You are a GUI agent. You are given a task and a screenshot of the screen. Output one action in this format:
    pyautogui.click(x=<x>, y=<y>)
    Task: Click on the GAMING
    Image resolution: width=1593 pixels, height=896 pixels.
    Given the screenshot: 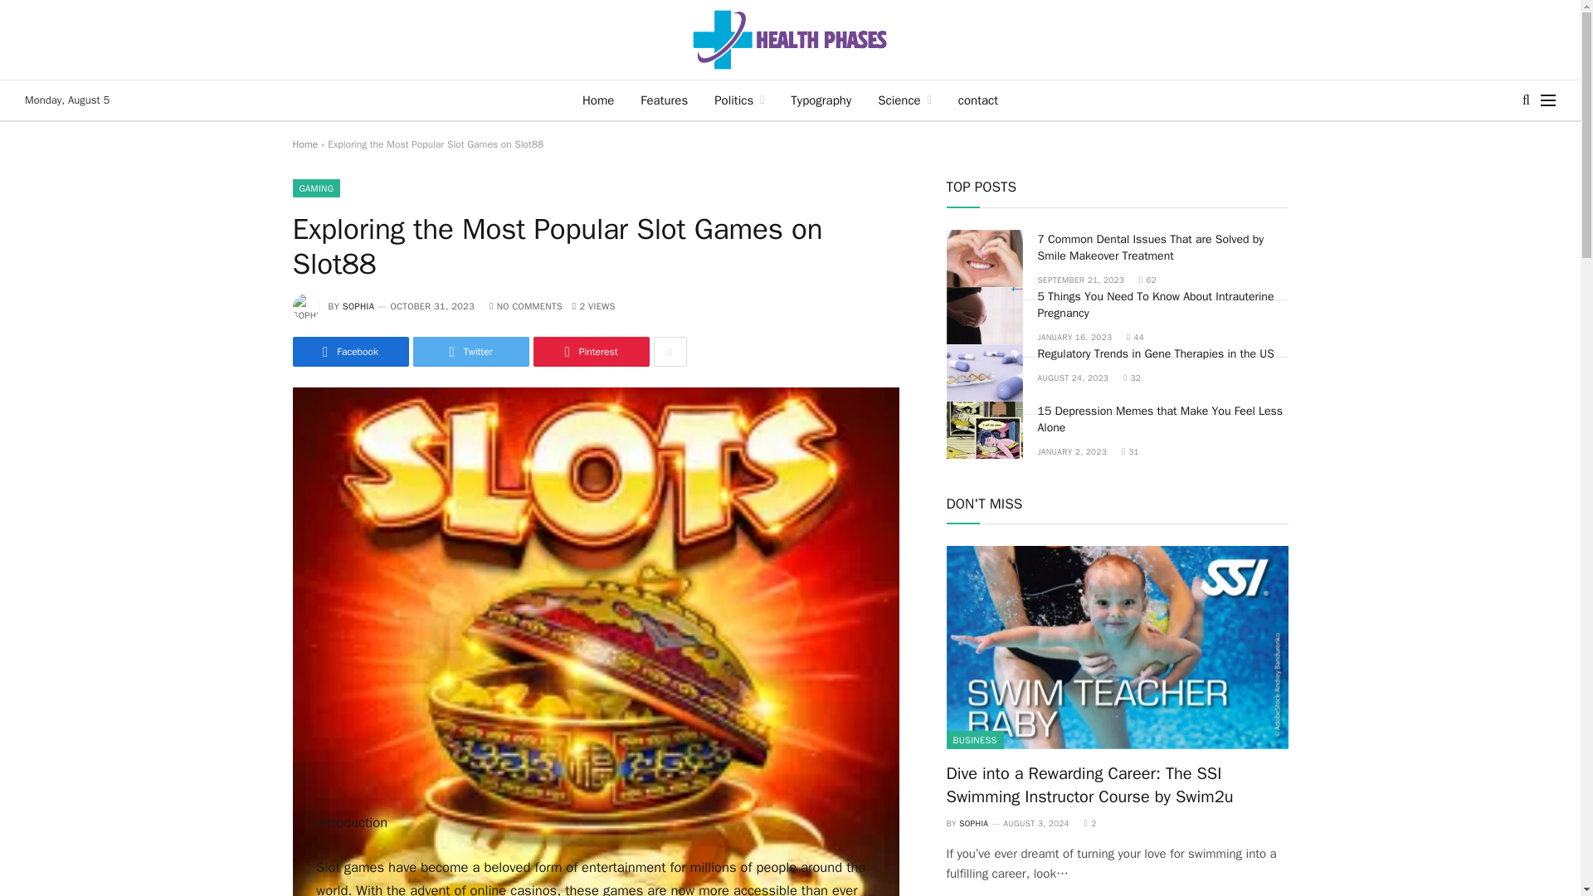 What is the action you would take?
    pyautogui.click(x=315, y=187)
    